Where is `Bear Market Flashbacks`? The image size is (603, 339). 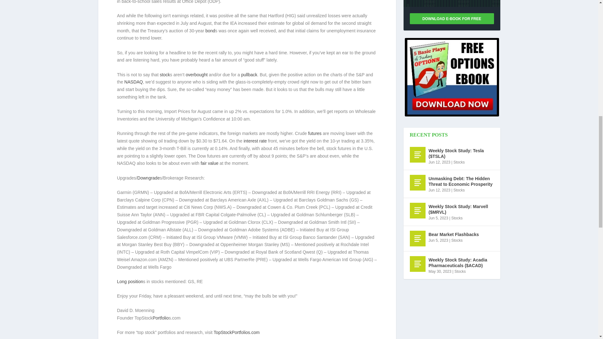 Bear Market Flashbacks is located at coordinates (417, 239).